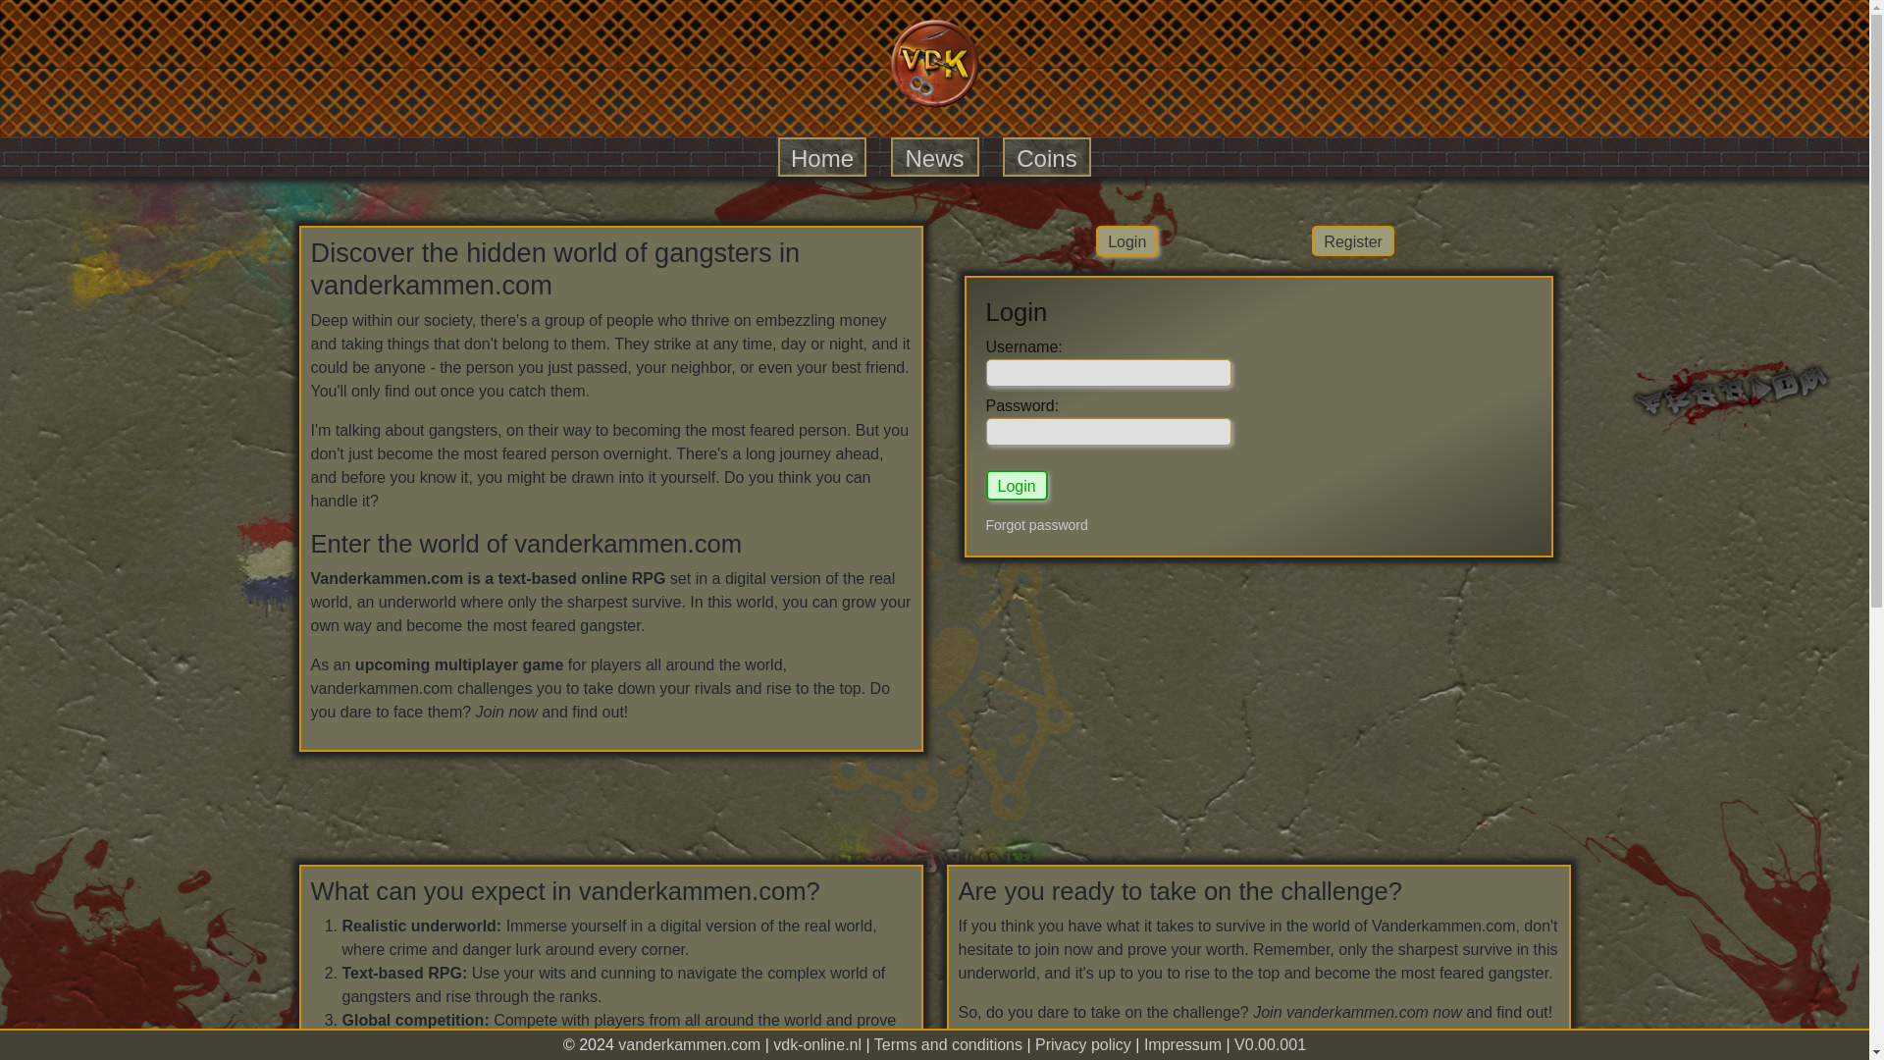  Describe the element at coordinates (1270, 1044) in the screenshot. I see `V0.00.001` at that location.